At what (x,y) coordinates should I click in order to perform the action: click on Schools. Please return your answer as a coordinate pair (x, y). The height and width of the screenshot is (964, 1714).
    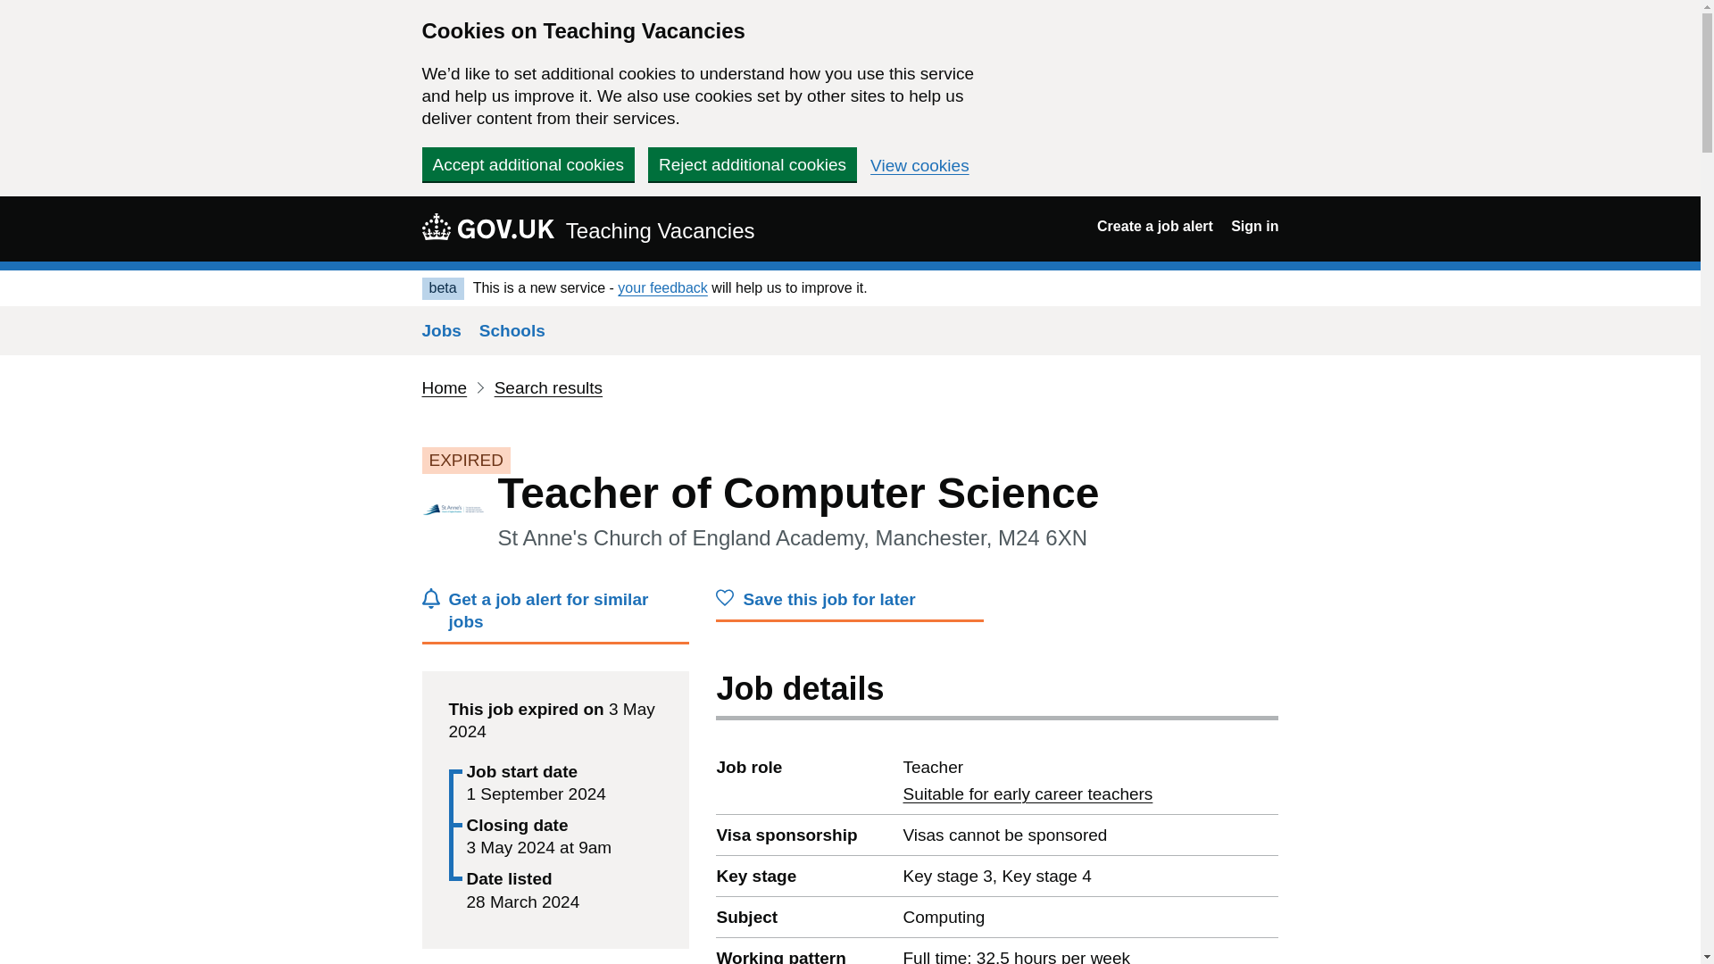
    Looking at the image, I should click on (512, 330).